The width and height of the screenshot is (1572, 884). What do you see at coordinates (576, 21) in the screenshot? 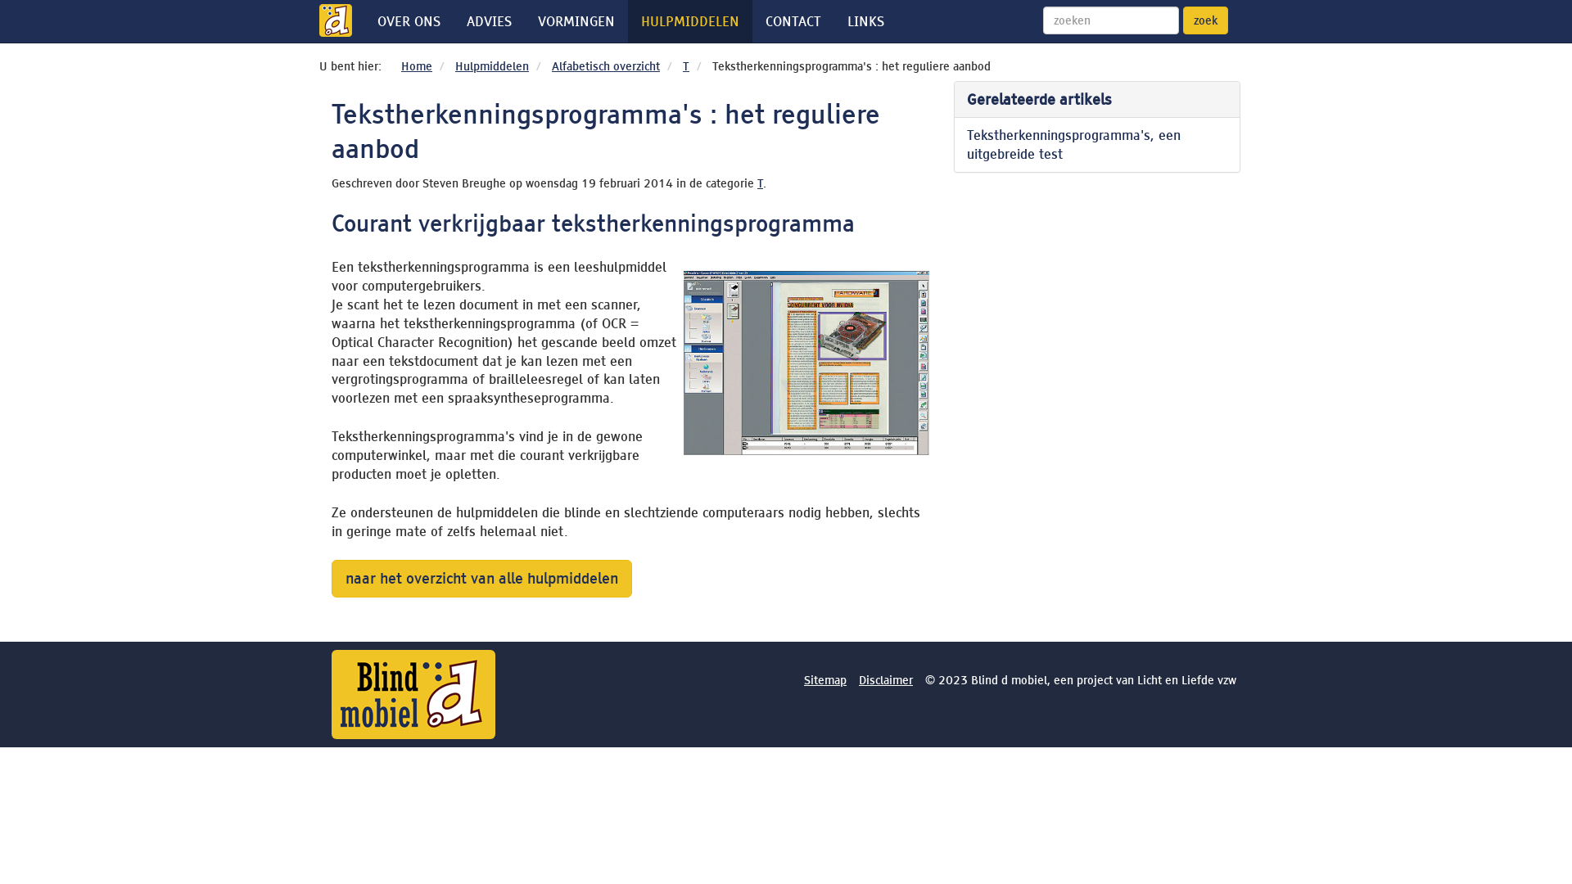
I see `VORMINGEN` at bounding box center [576, 21].